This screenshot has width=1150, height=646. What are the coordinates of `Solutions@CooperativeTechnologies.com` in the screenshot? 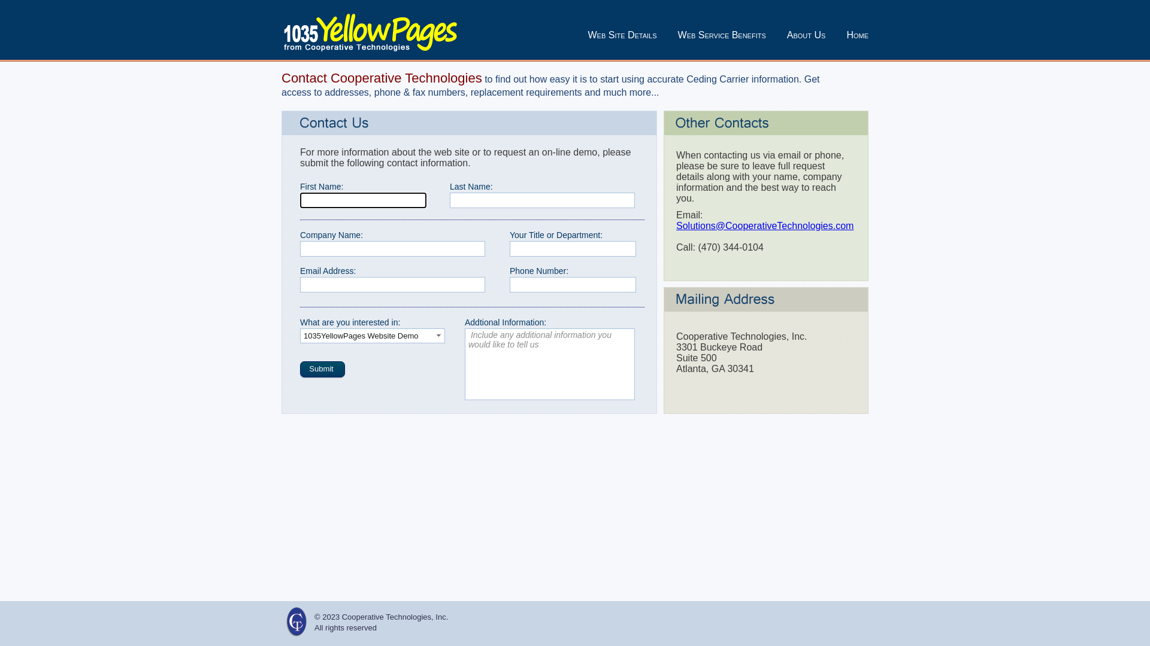 It's located at (765, 226).